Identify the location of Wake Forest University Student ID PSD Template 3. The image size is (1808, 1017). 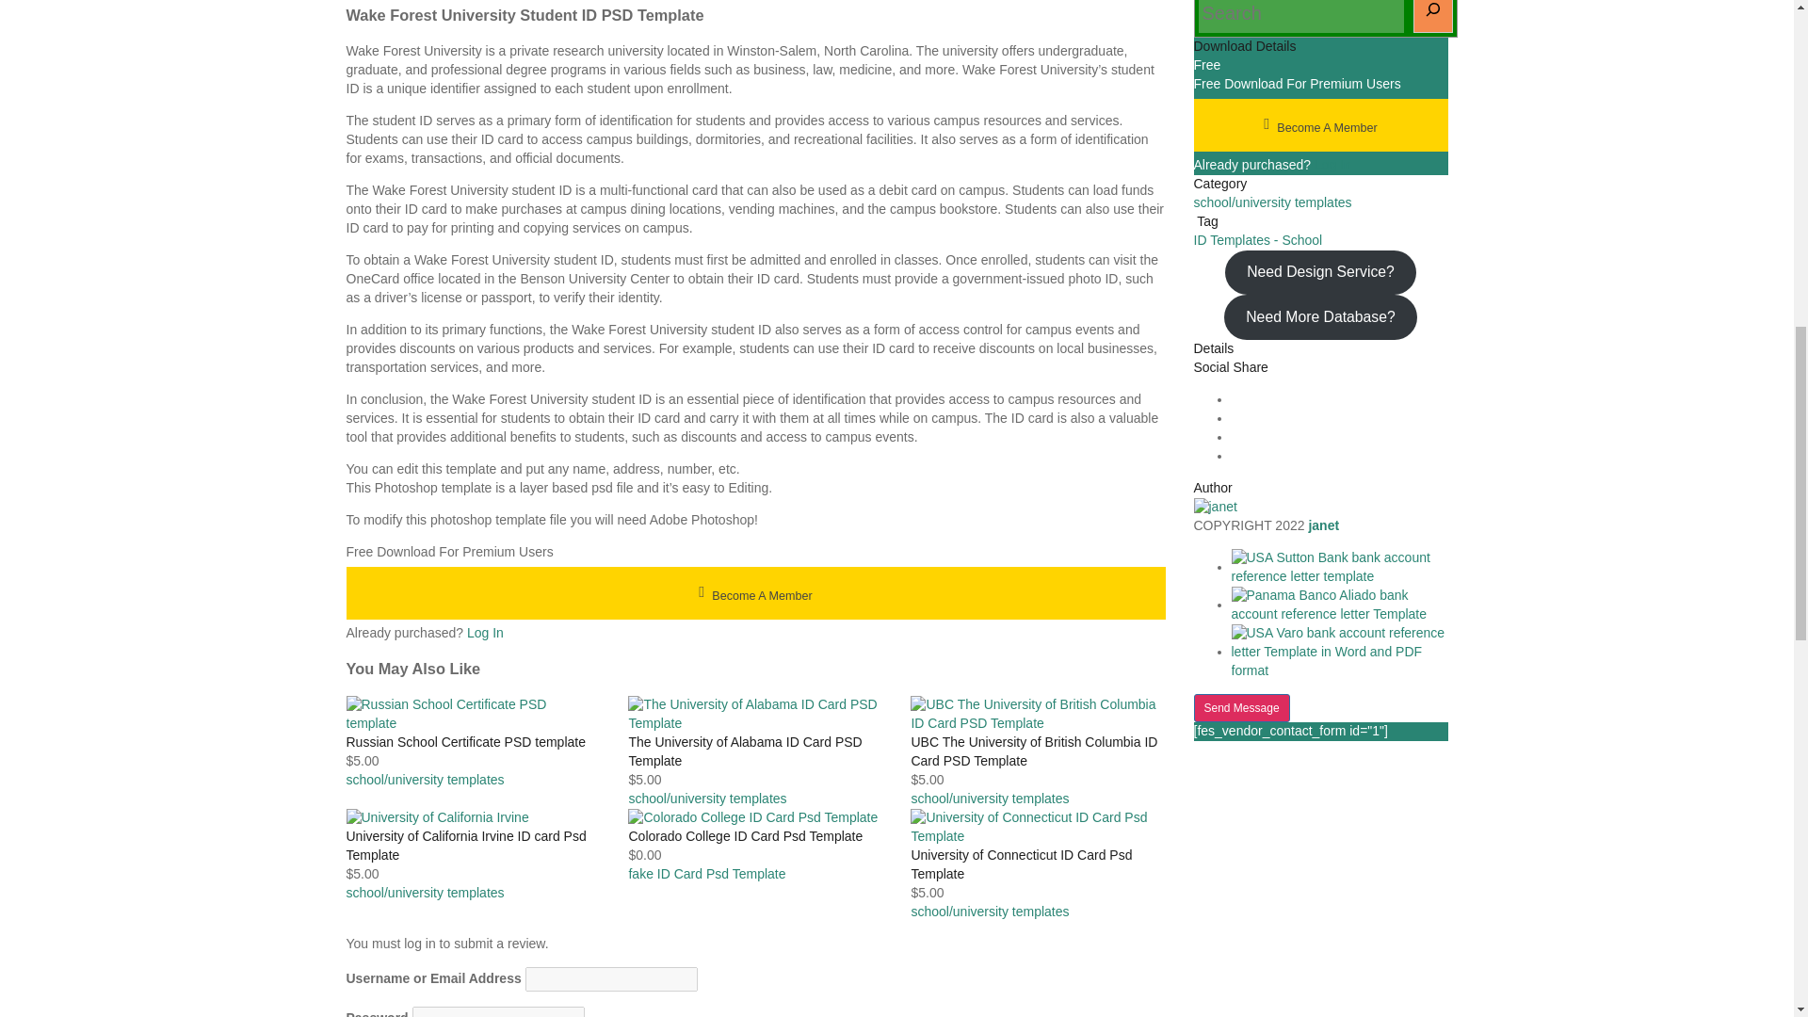
(754, 714).